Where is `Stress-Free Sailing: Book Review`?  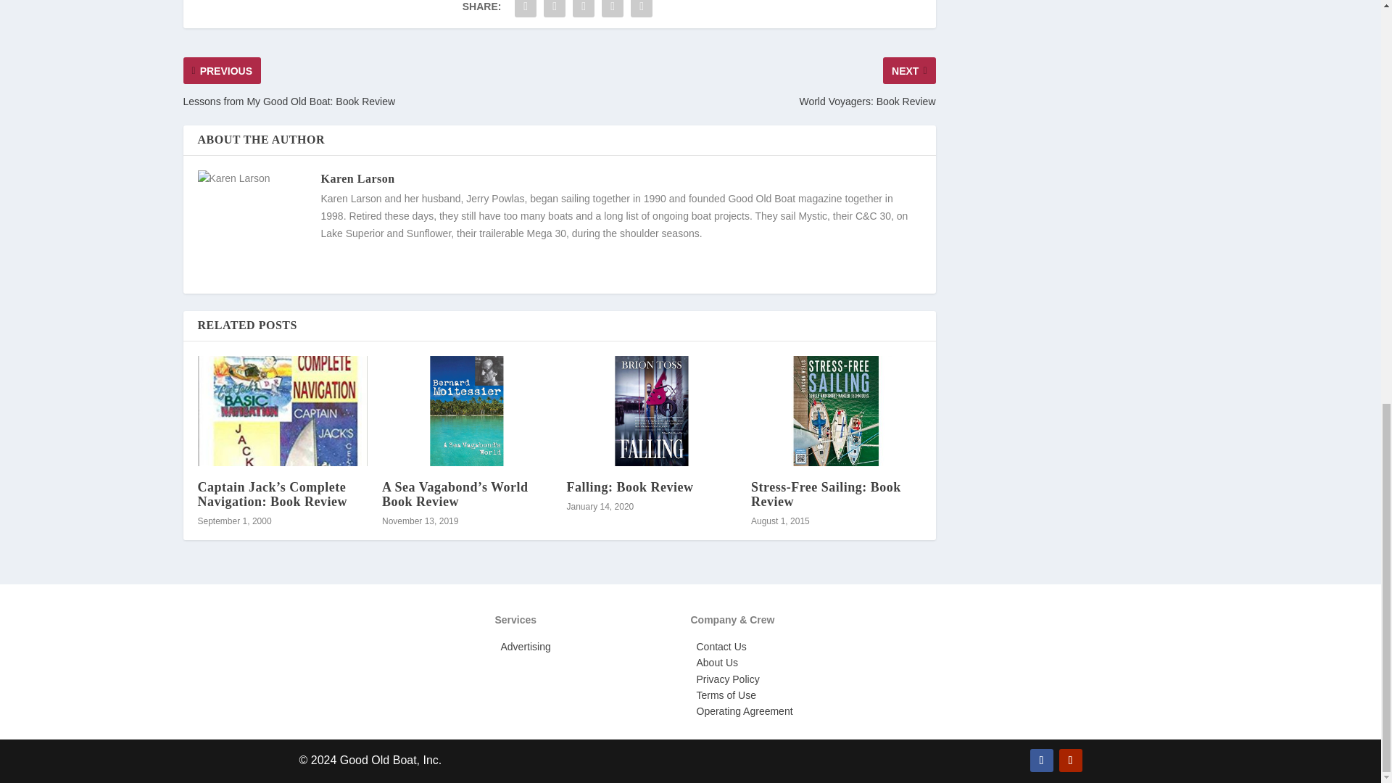 Stress-Free Sailing: Book Review is located at coordinates (837, 410).